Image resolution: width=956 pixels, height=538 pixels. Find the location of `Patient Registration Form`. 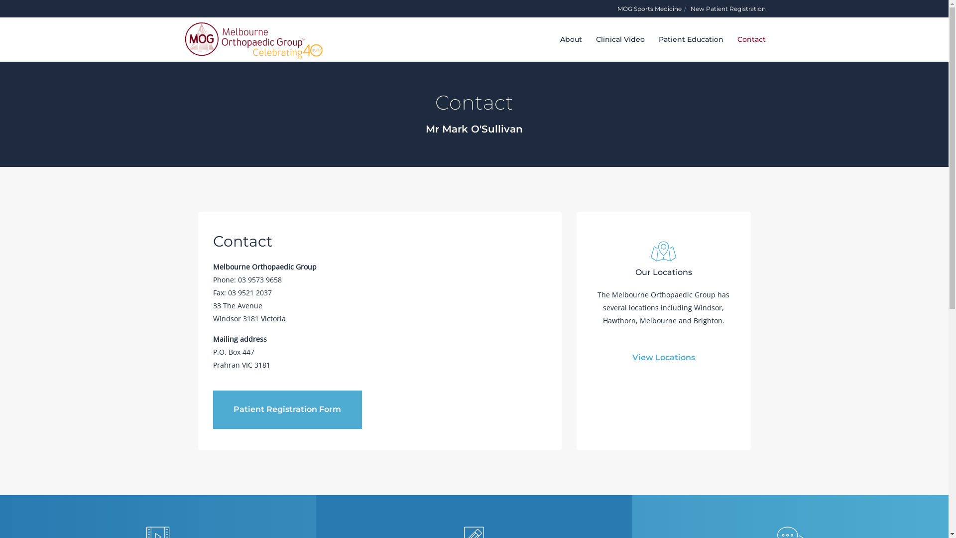

Patient Registration Form is located at coordinates (288, 409).